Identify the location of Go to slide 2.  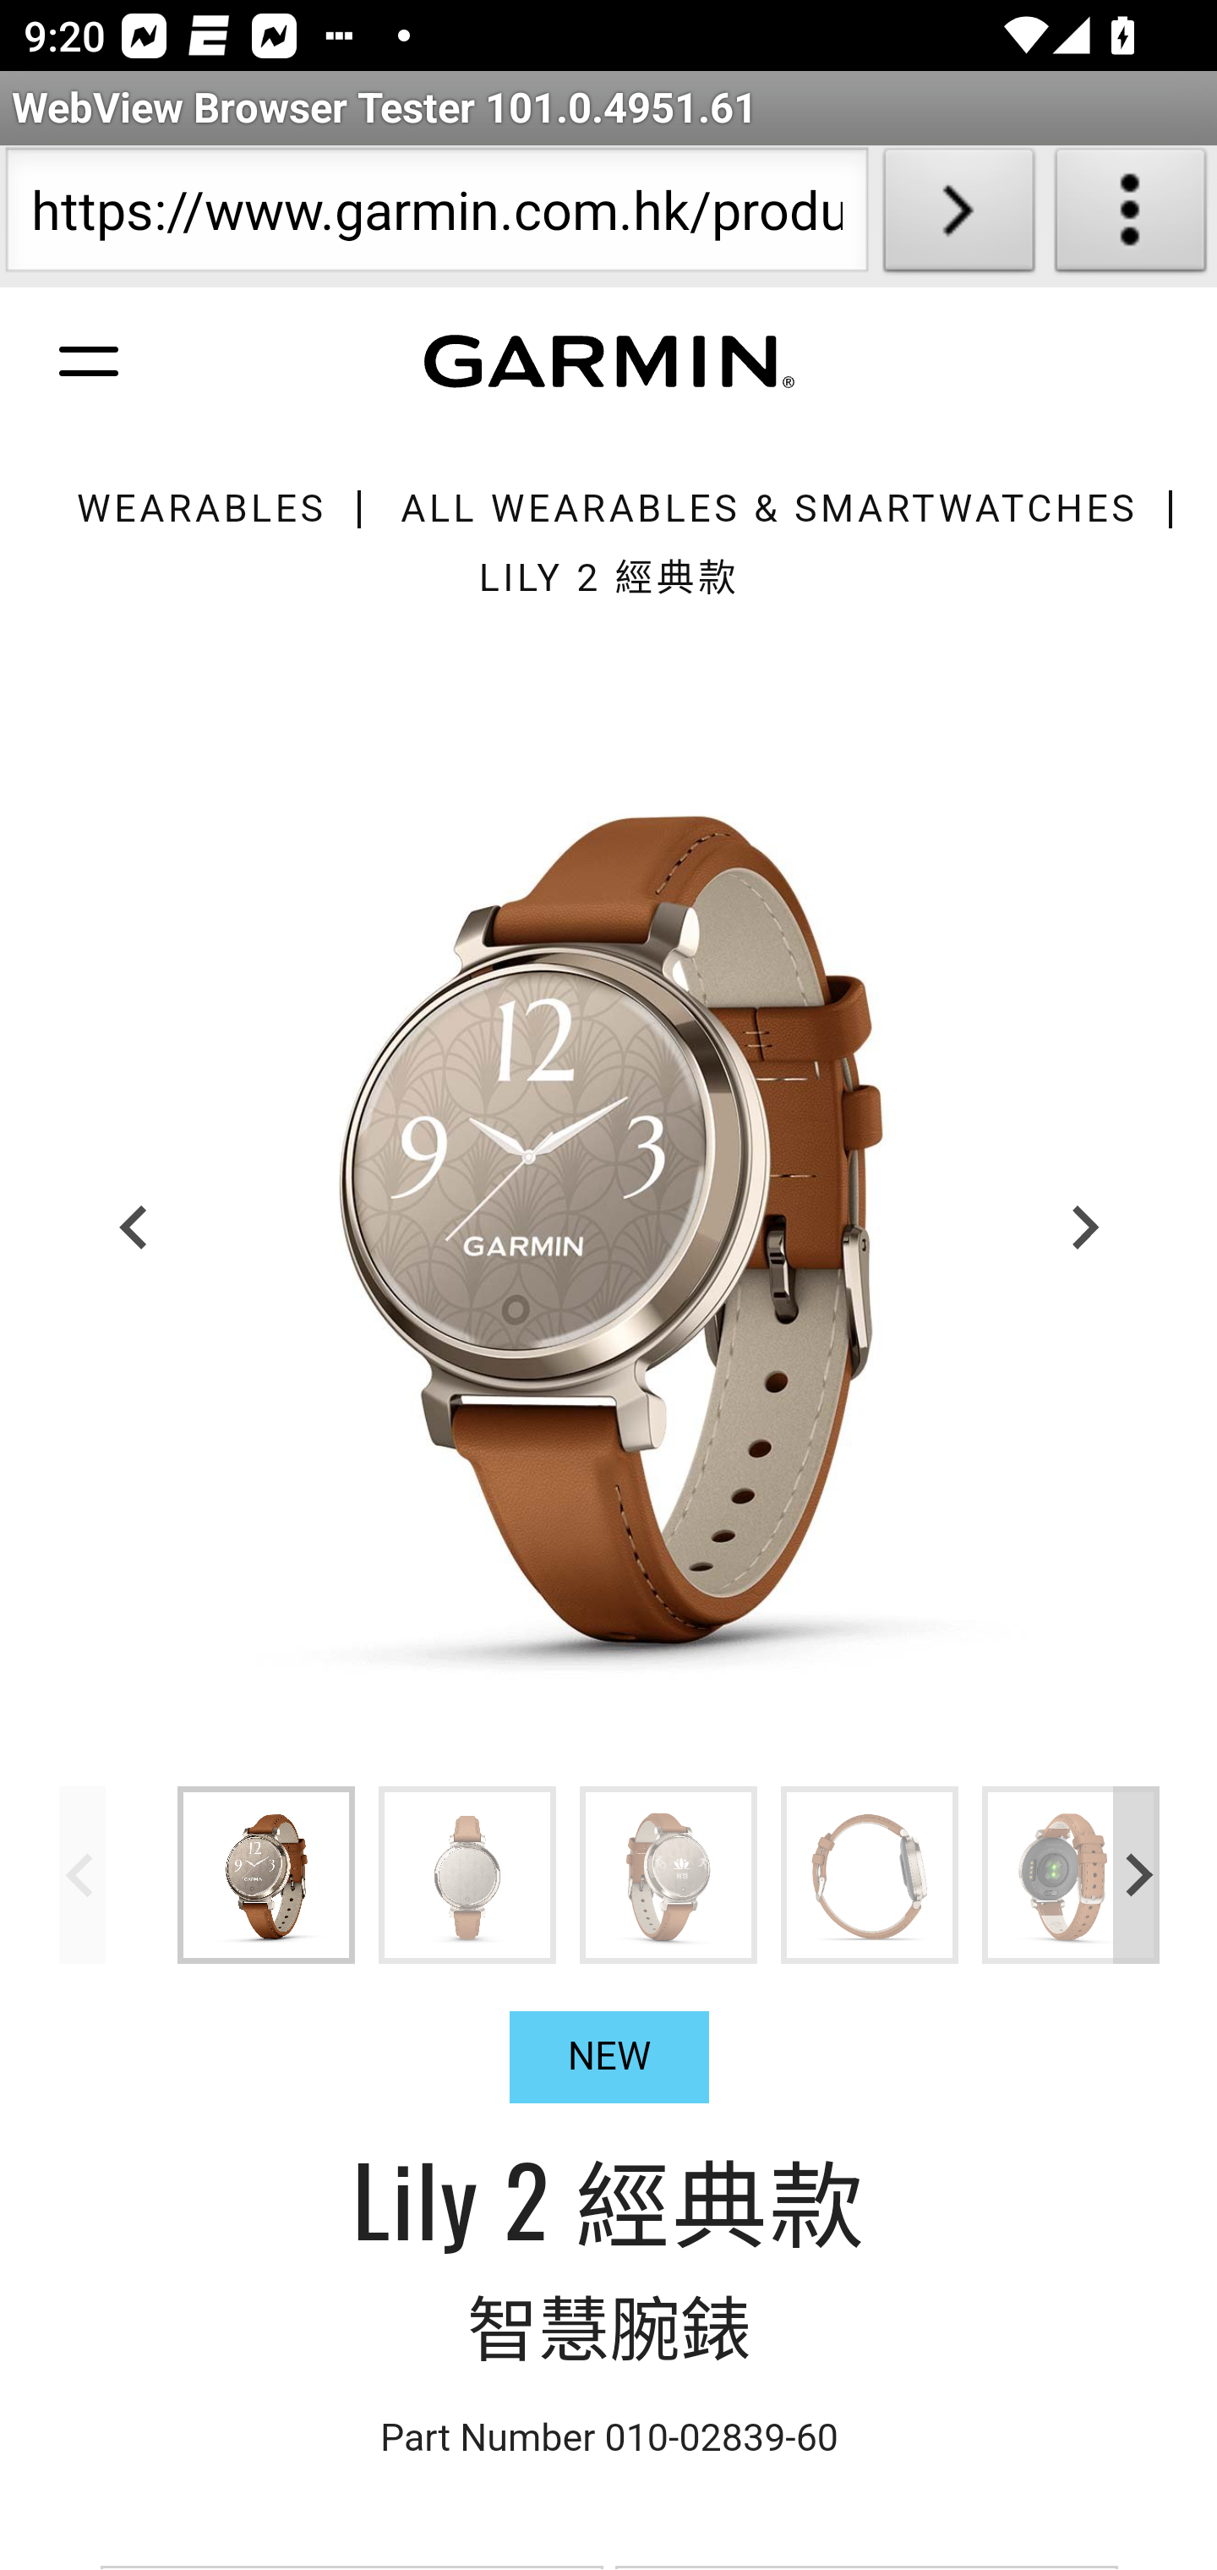
(468, 1873).